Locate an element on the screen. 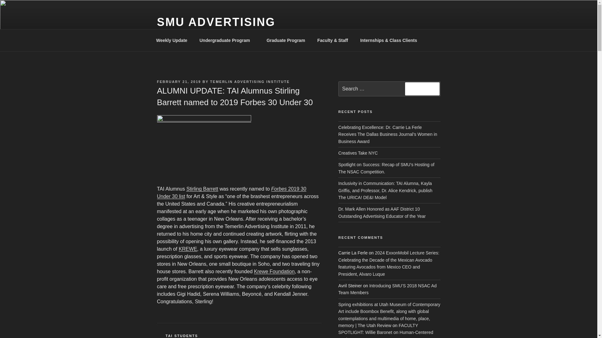 This screenshot has height=338, width=602. Creatives Take NYC is located at coordinates (358, 153).